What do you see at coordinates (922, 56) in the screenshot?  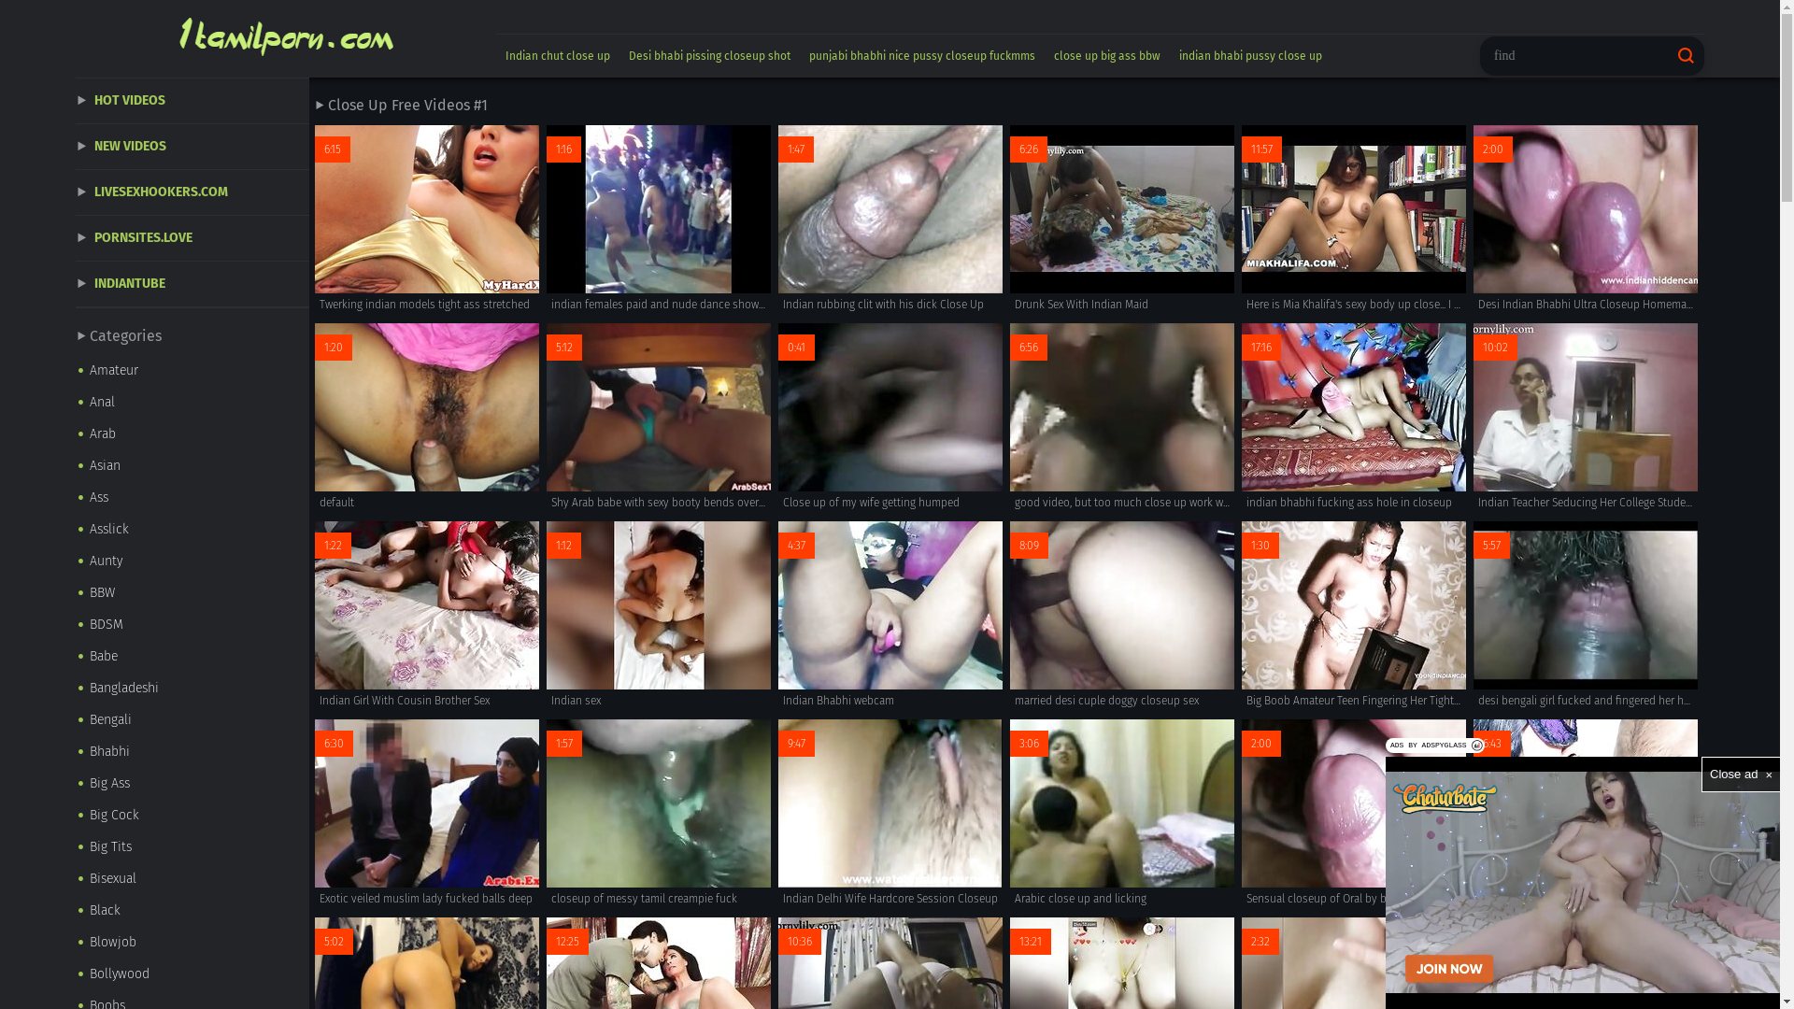 I see `punjabi bhabhi nice pussy closeup fuckmms` at bounding box center [922, 56].